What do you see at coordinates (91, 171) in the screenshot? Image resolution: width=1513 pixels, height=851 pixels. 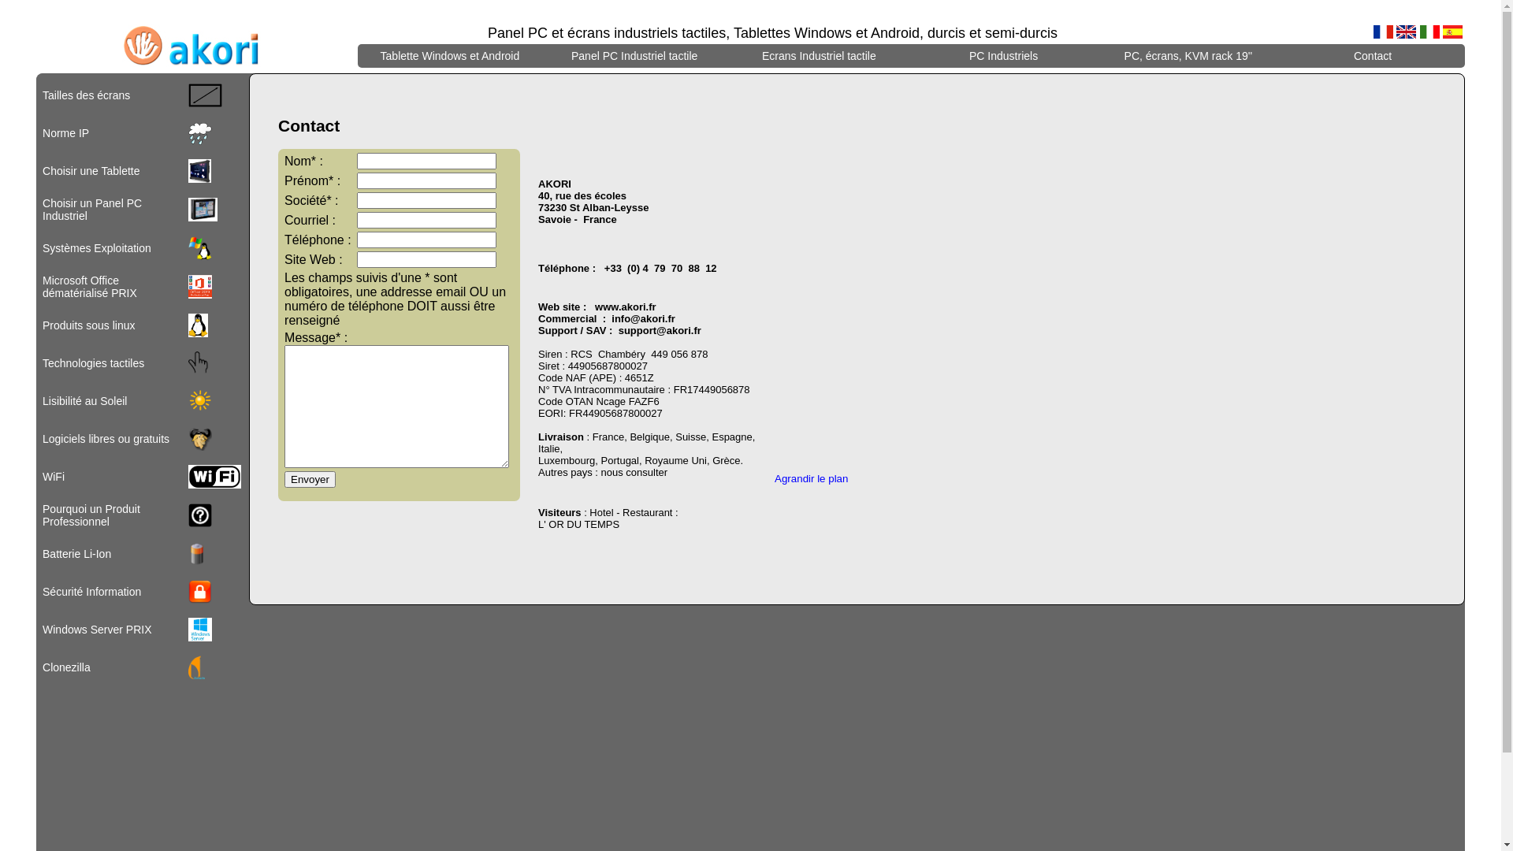 I see `Choisir une Tablette` at bounding box center [91, 171].